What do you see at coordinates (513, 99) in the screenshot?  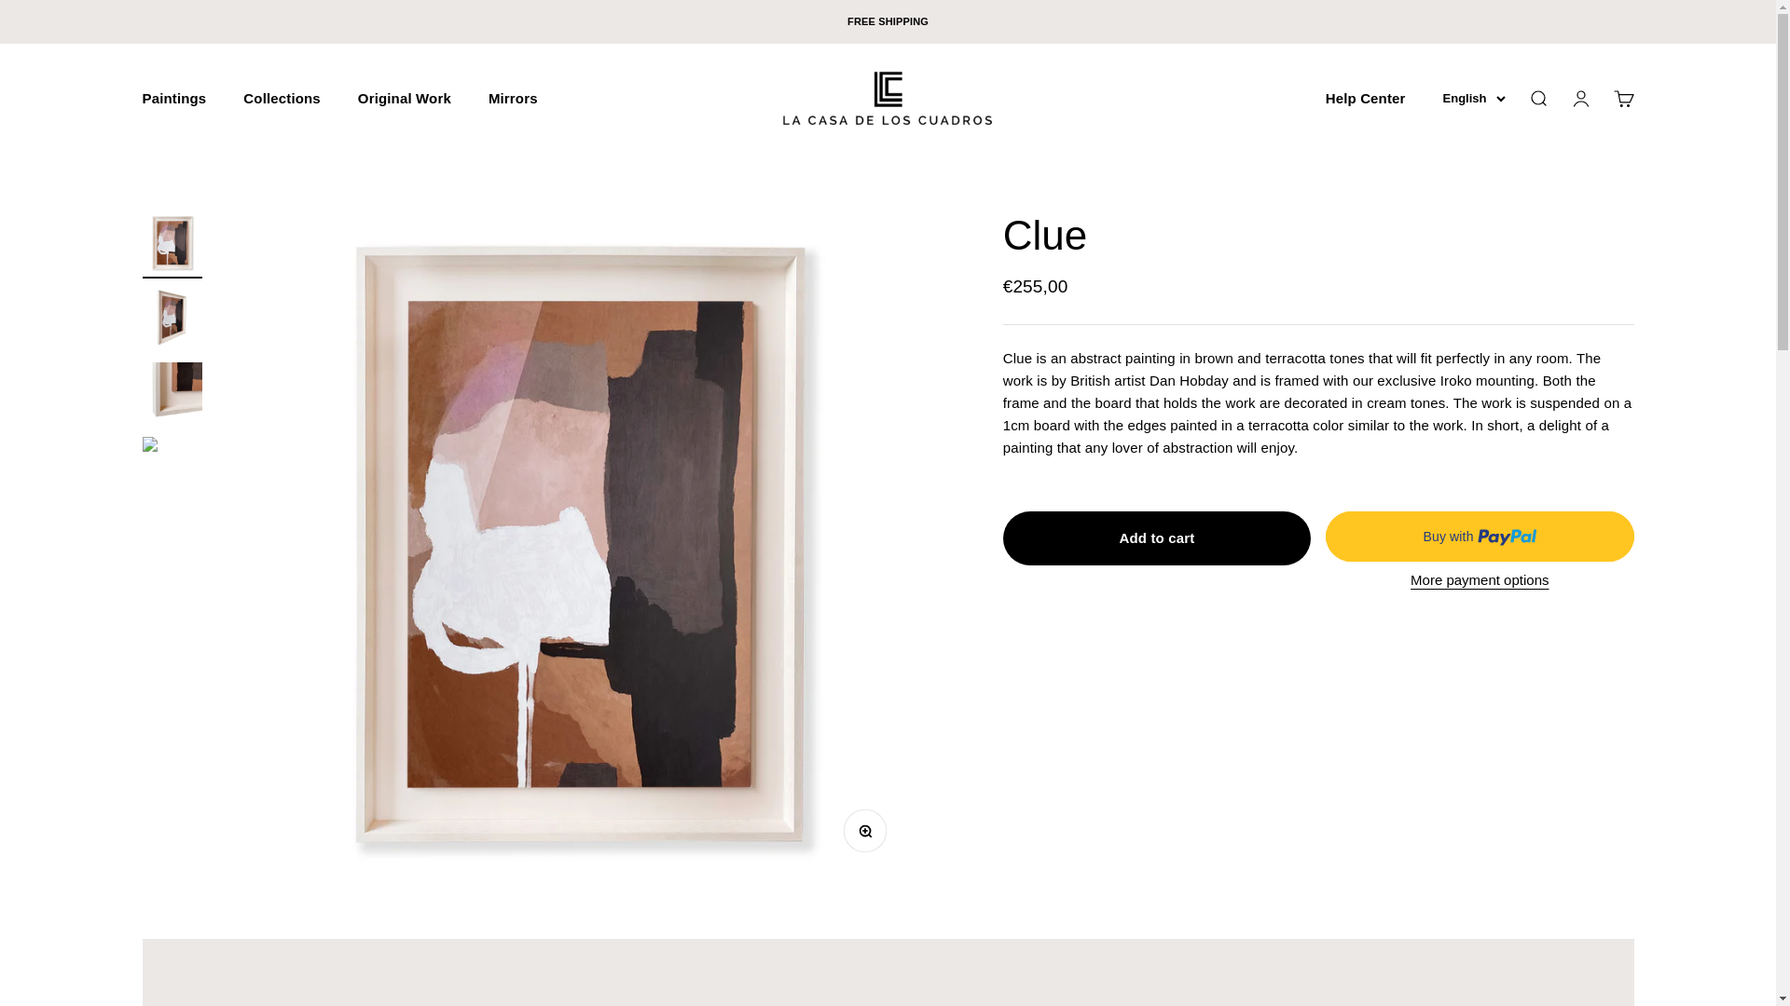 I see `English` at bounding box center [513, 99].